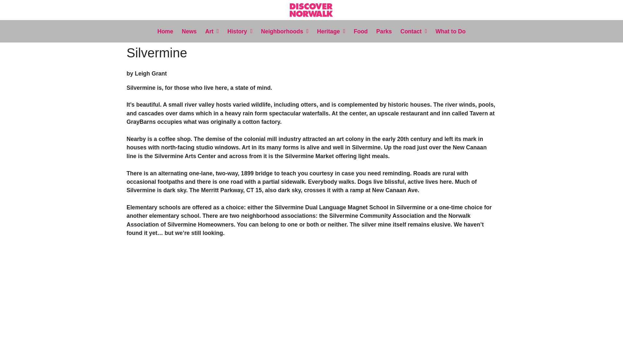 The image size is (623, 350). I want to click on Food, so click(360, 31).